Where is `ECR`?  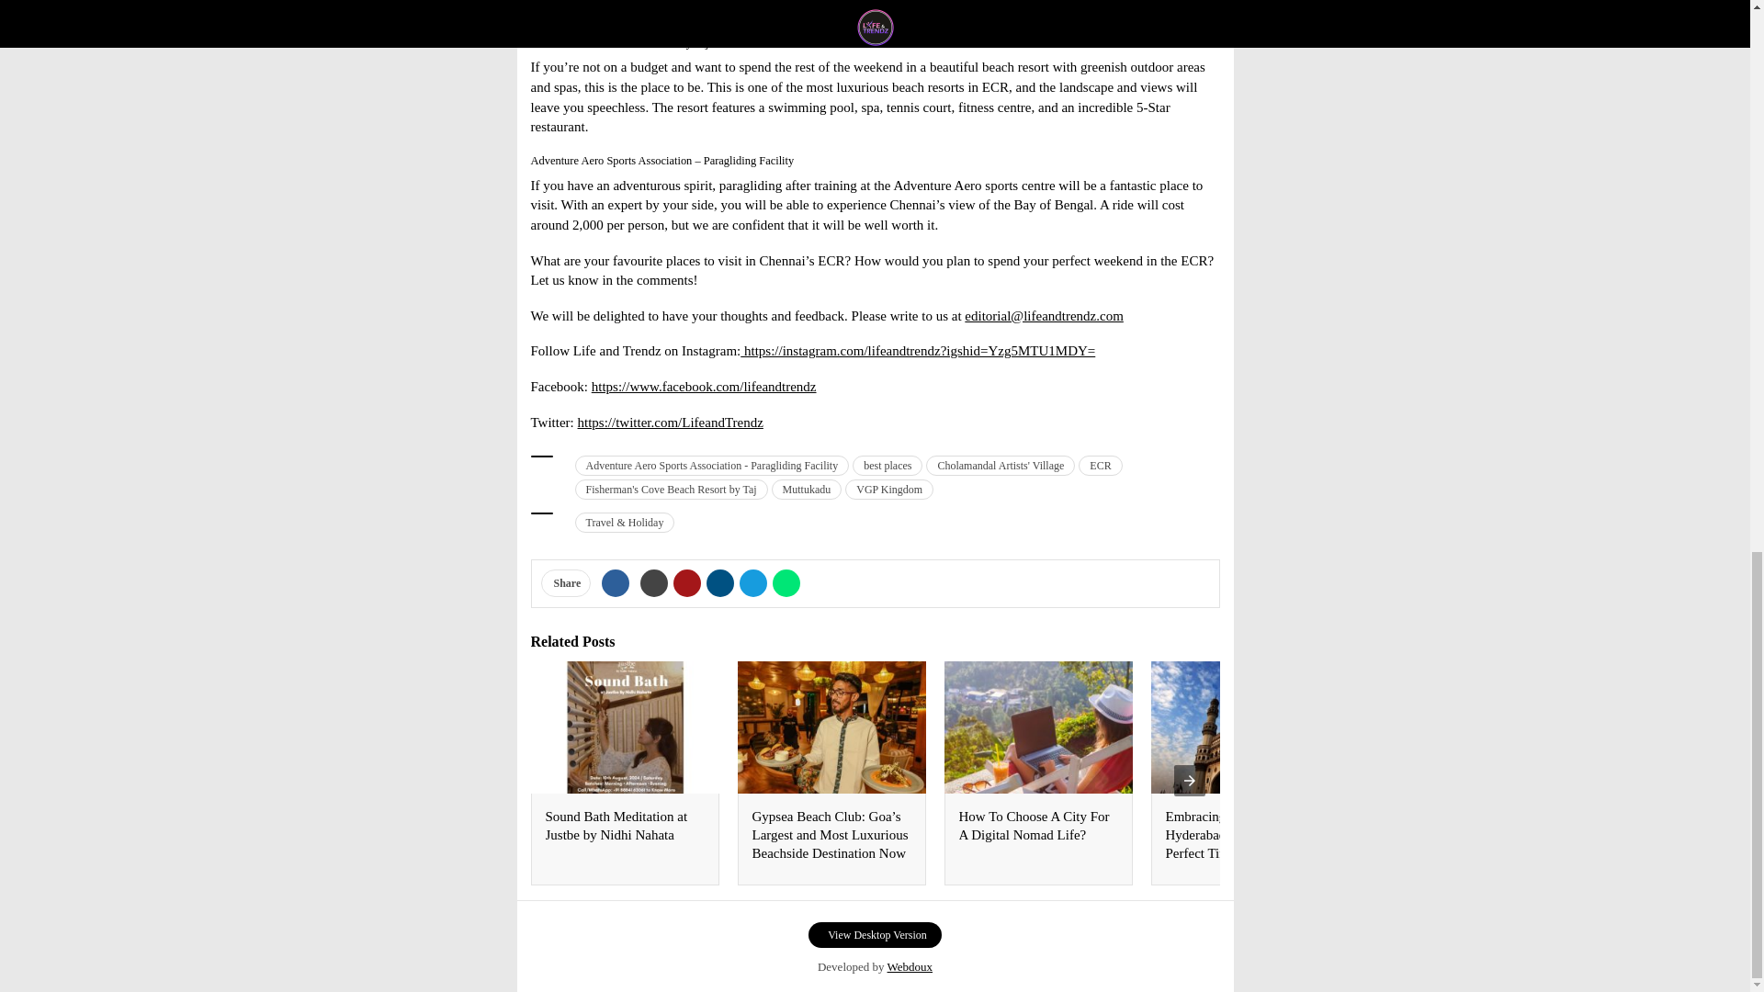
ECR is located at coordinates (1100, 465).